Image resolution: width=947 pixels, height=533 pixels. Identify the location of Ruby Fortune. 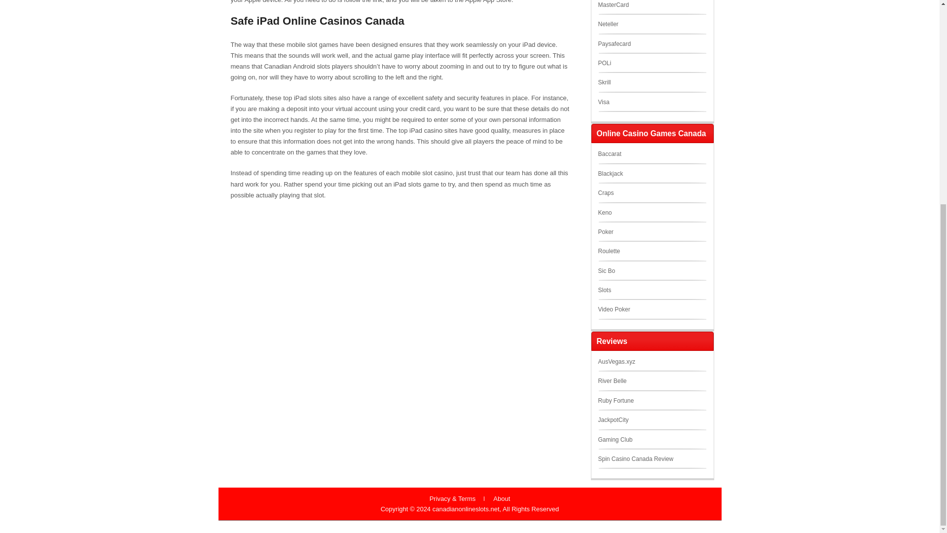
(616, 400).